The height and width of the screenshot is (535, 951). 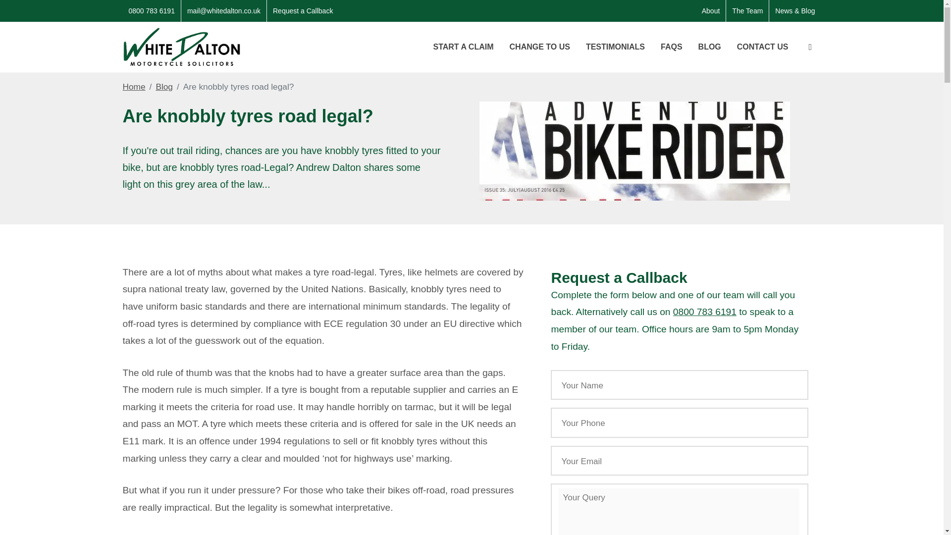 What do you see at coordinates (539, 47) in the screenshot?
I see `CHANGE TO US` at bounding box center [539, 47].